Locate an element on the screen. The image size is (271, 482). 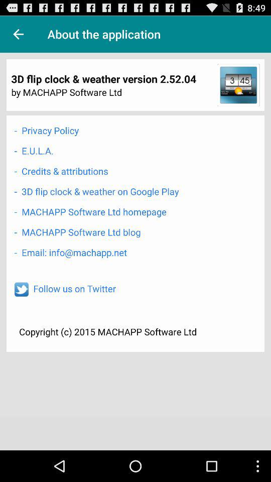
choose the item below machapp software ltd item is located at coordinates (70, 252).